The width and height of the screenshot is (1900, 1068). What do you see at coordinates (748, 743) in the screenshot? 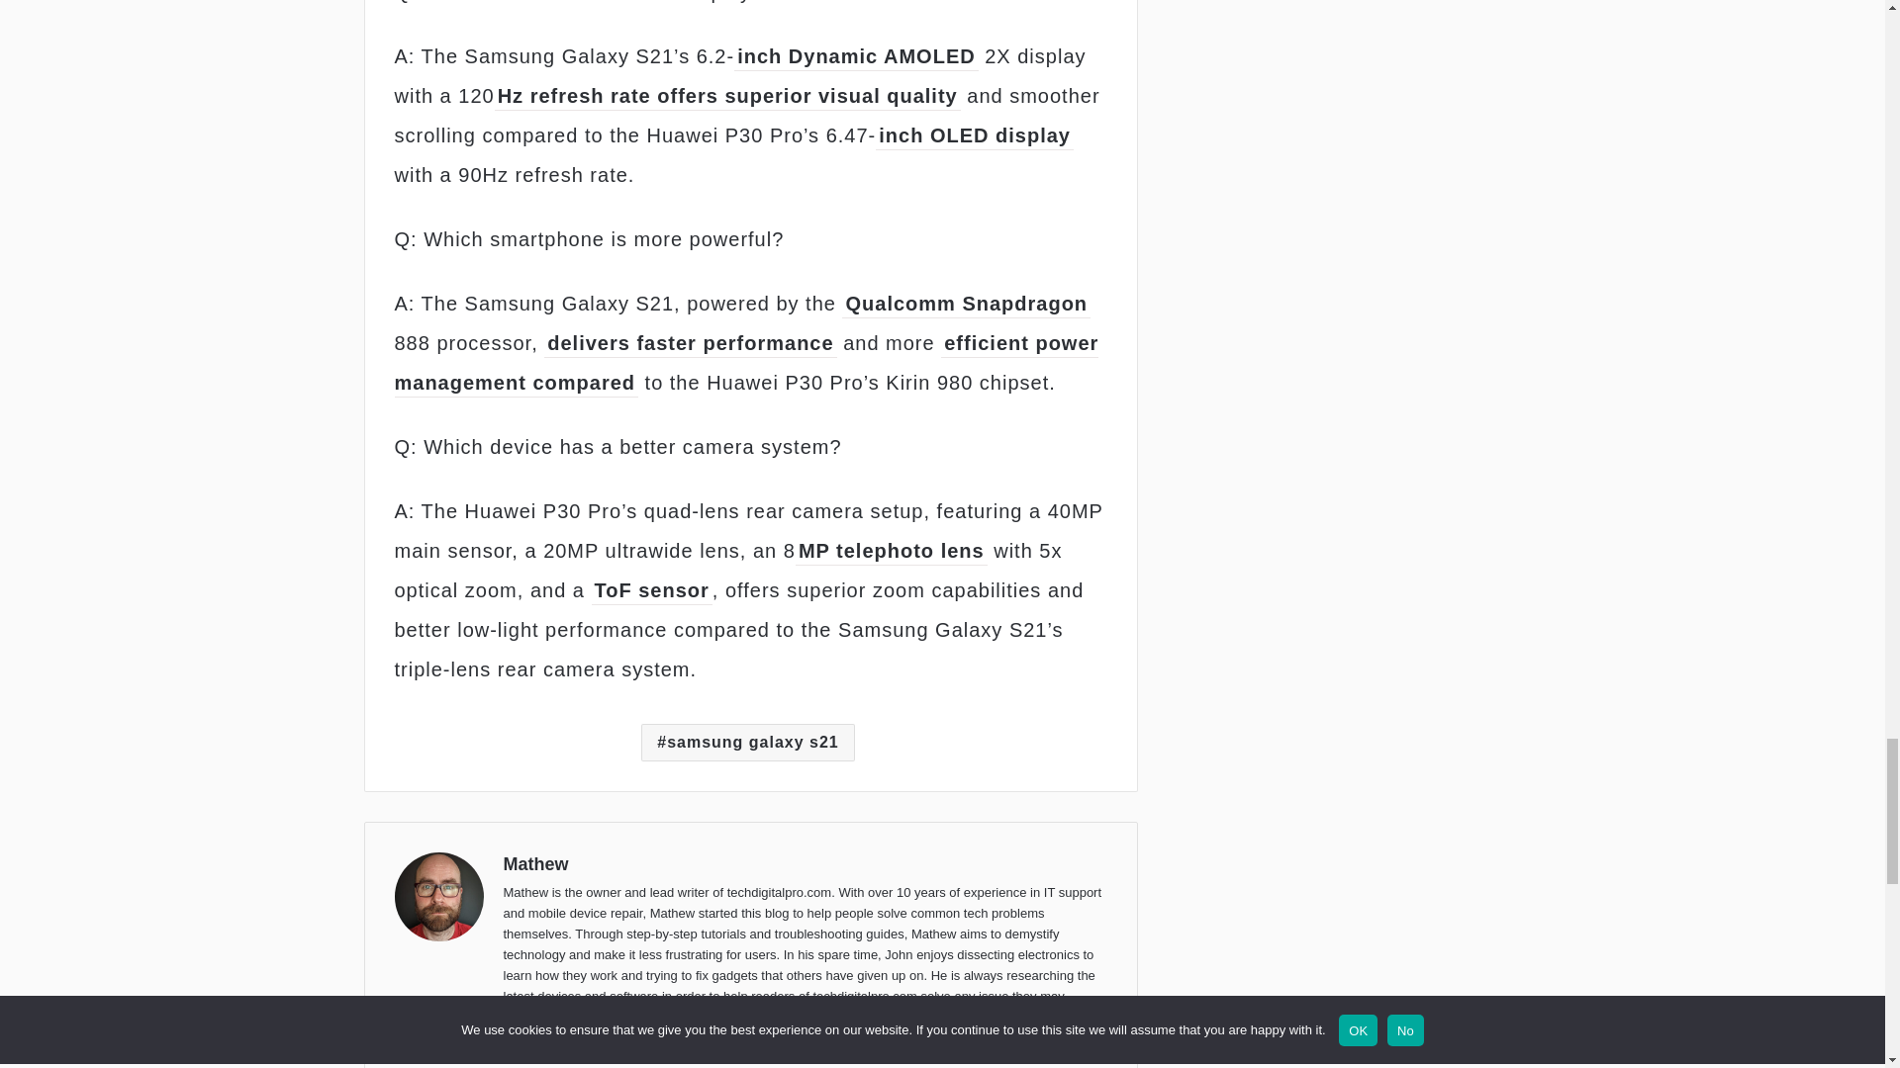
I see `samsung galaxy s21` at bounding box center [748, 743].